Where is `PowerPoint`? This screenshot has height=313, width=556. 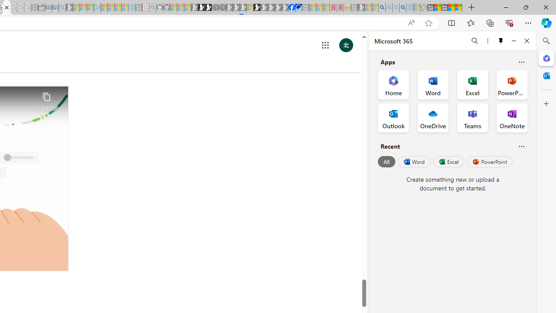
PowerPoint is located at coordinates (490, 162).